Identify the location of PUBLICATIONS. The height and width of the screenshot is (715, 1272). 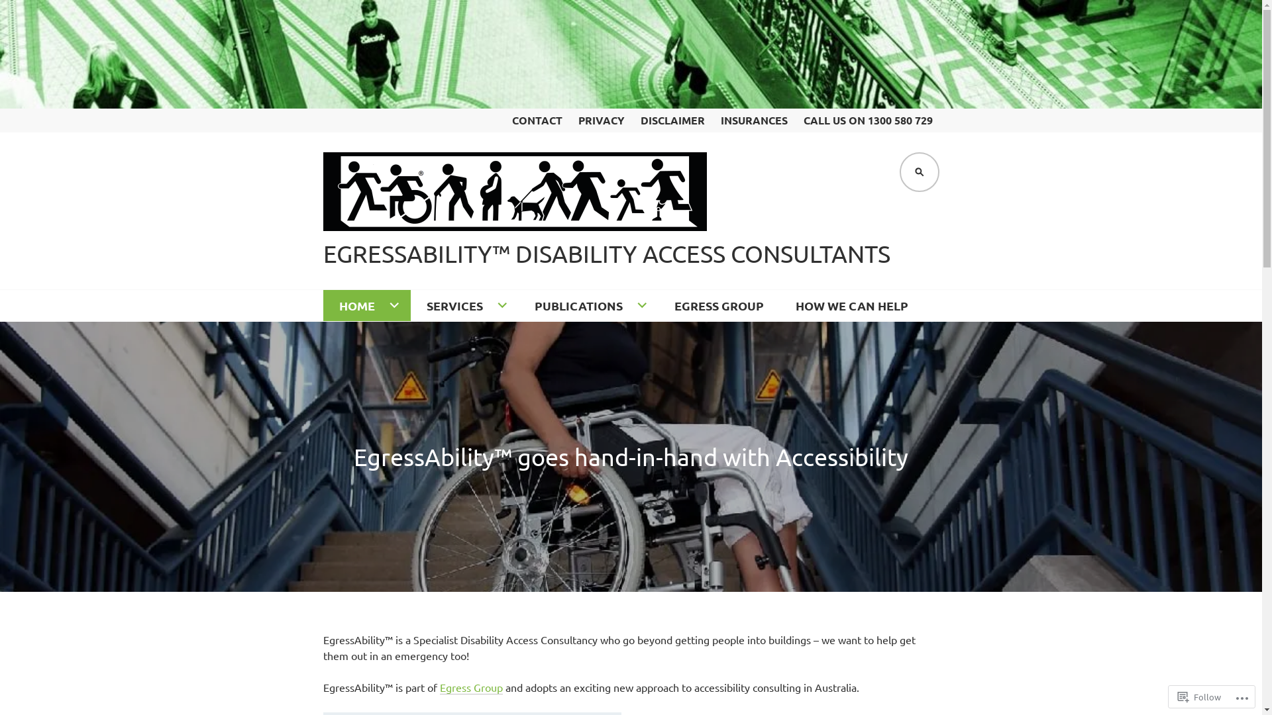
(588, 306).